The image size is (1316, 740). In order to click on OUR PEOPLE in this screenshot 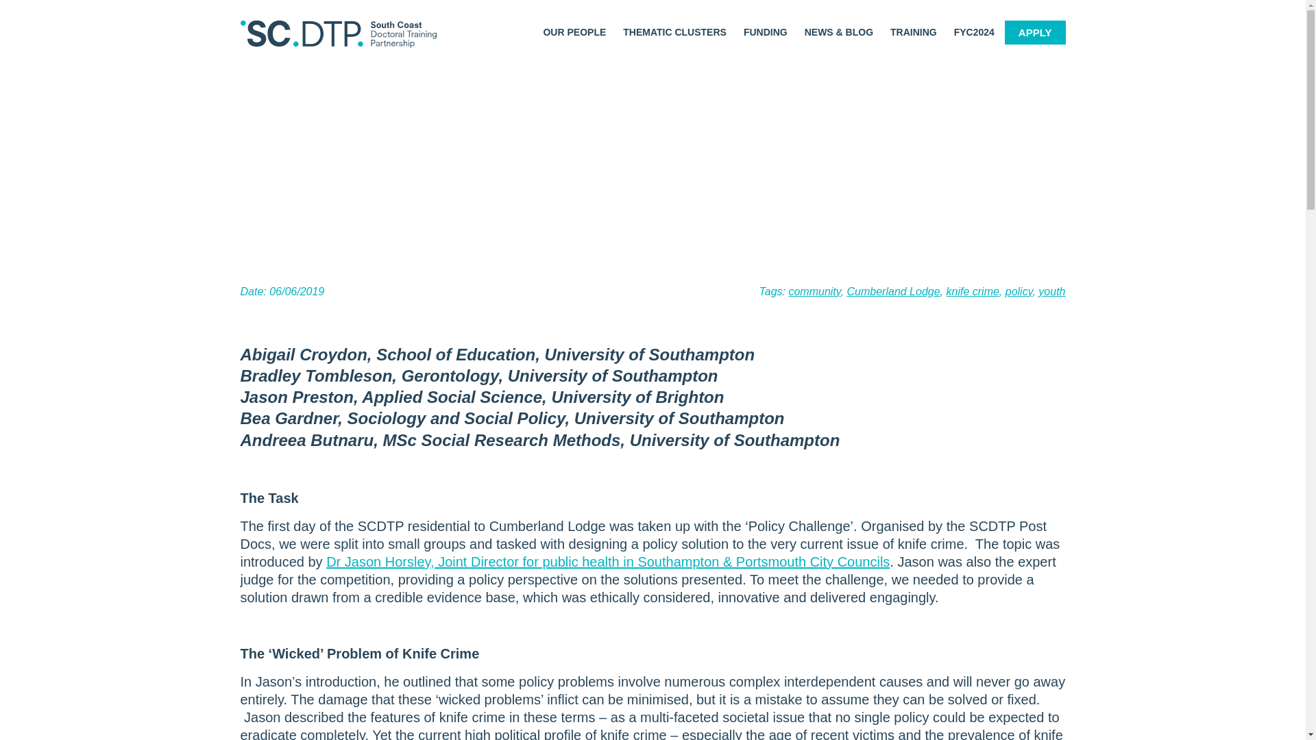, I will do `click(574, 32)`.